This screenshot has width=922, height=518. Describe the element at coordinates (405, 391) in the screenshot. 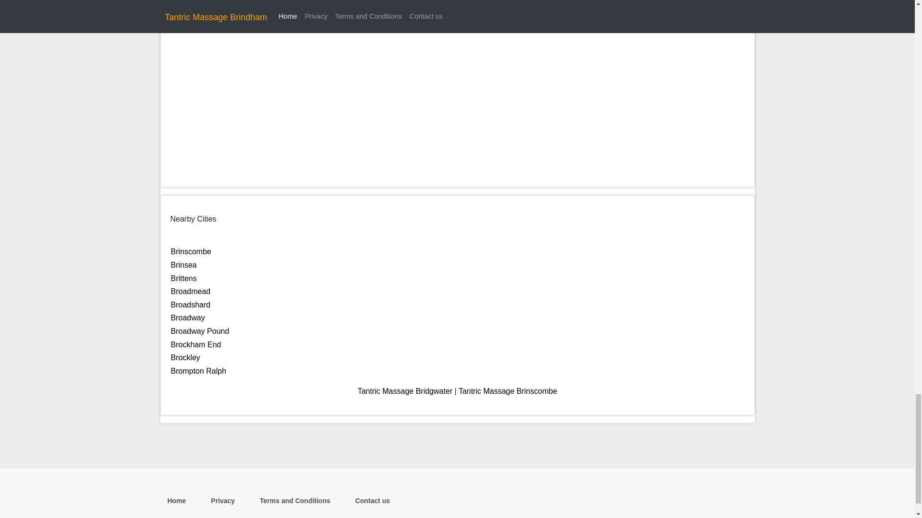

I see `Tantric Massage Bridgwater` at that location.